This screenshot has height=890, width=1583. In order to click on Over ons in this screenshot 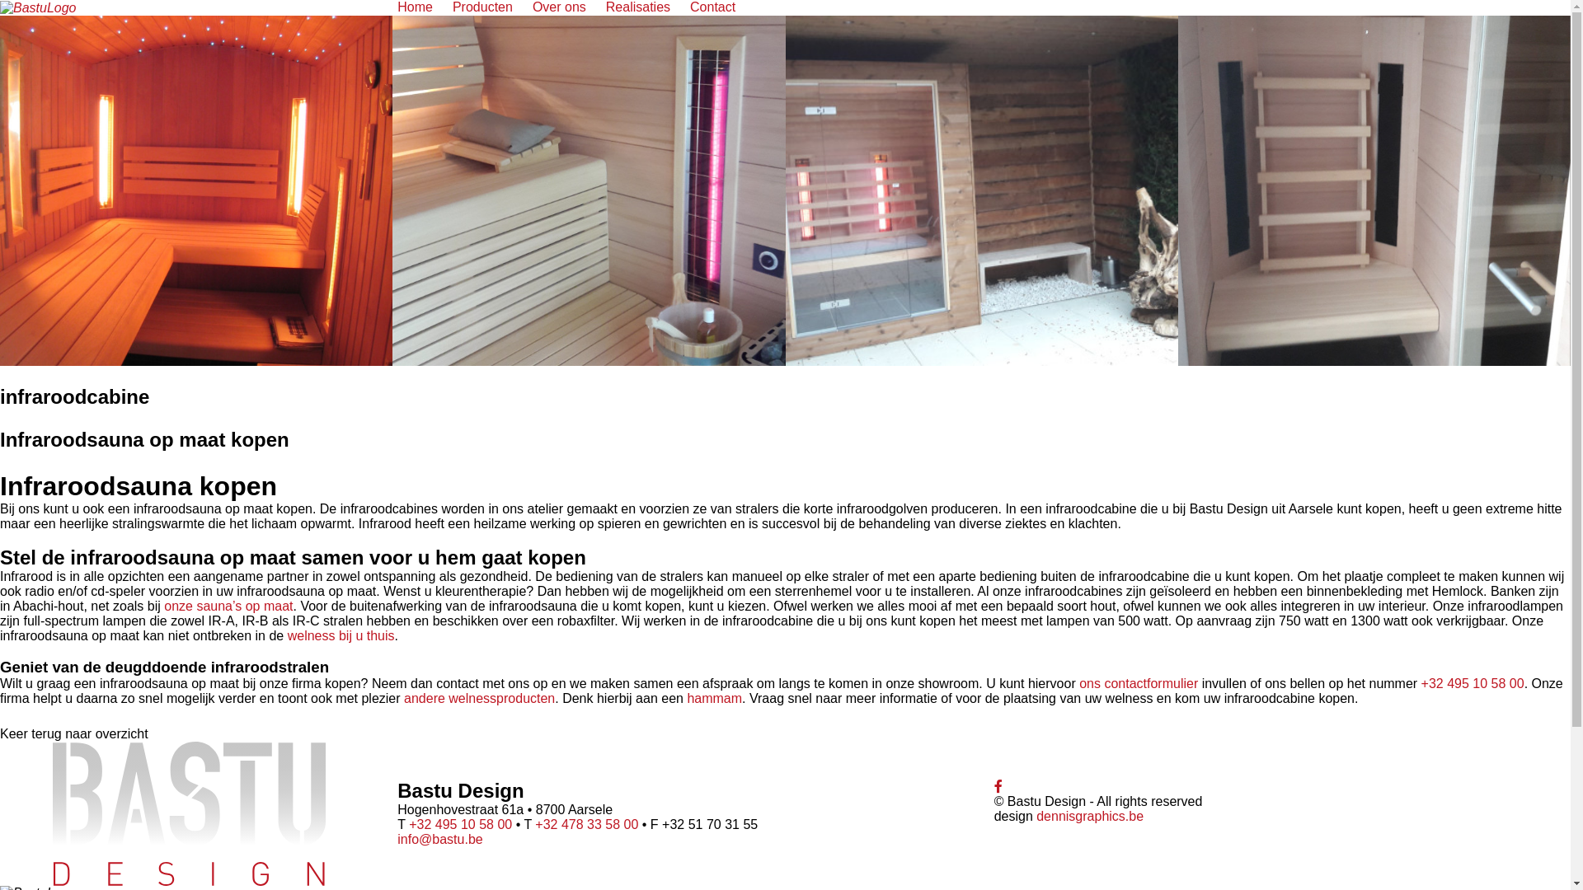, I will do `click(559, 7)`.